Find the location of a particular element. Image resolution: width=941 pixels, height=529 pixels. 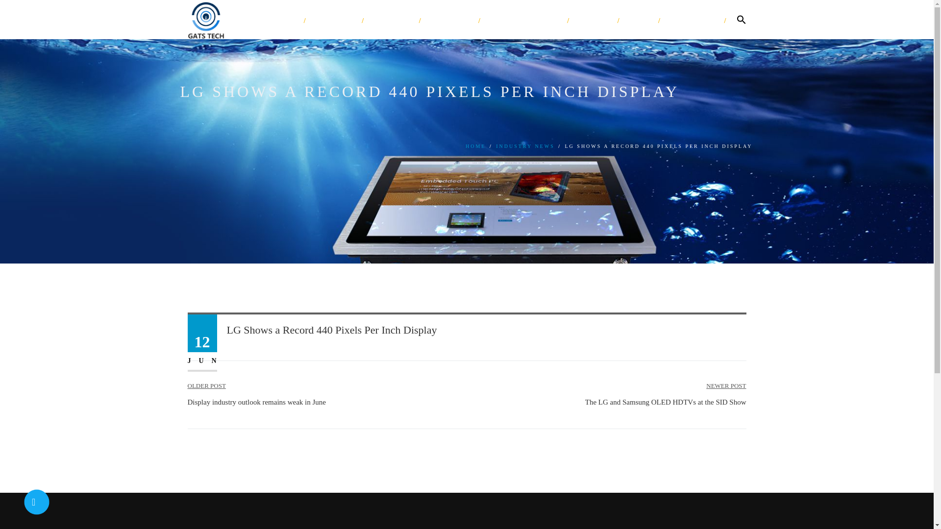

Optical Bonding is located at coordinates (525, 20).